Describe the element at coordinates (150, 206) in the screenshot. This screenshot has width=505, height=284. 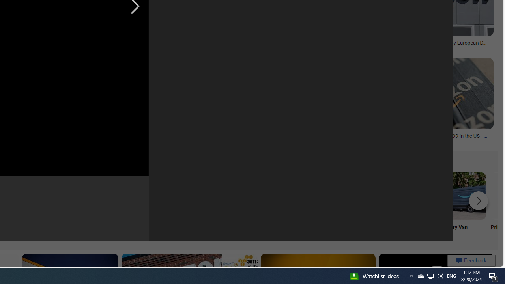
I see `Amazon Prime Shopping Online Prime Shopping Online` at that location.